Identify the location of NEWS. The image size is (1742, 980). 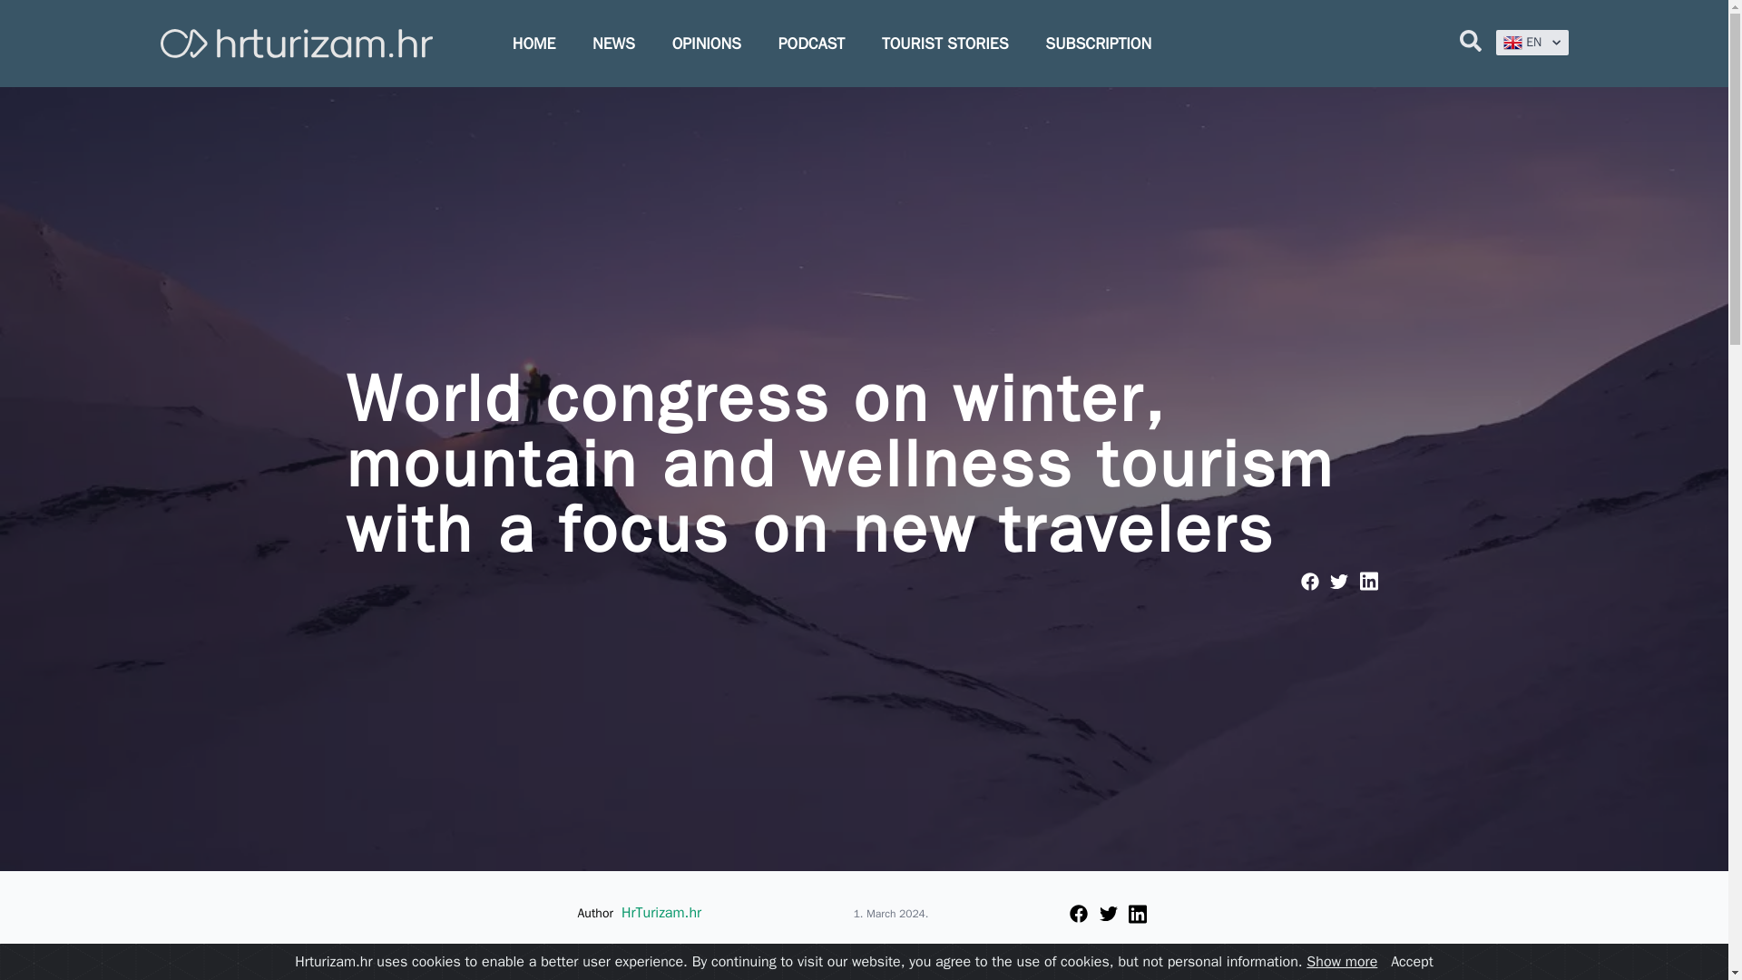
(613, 44).